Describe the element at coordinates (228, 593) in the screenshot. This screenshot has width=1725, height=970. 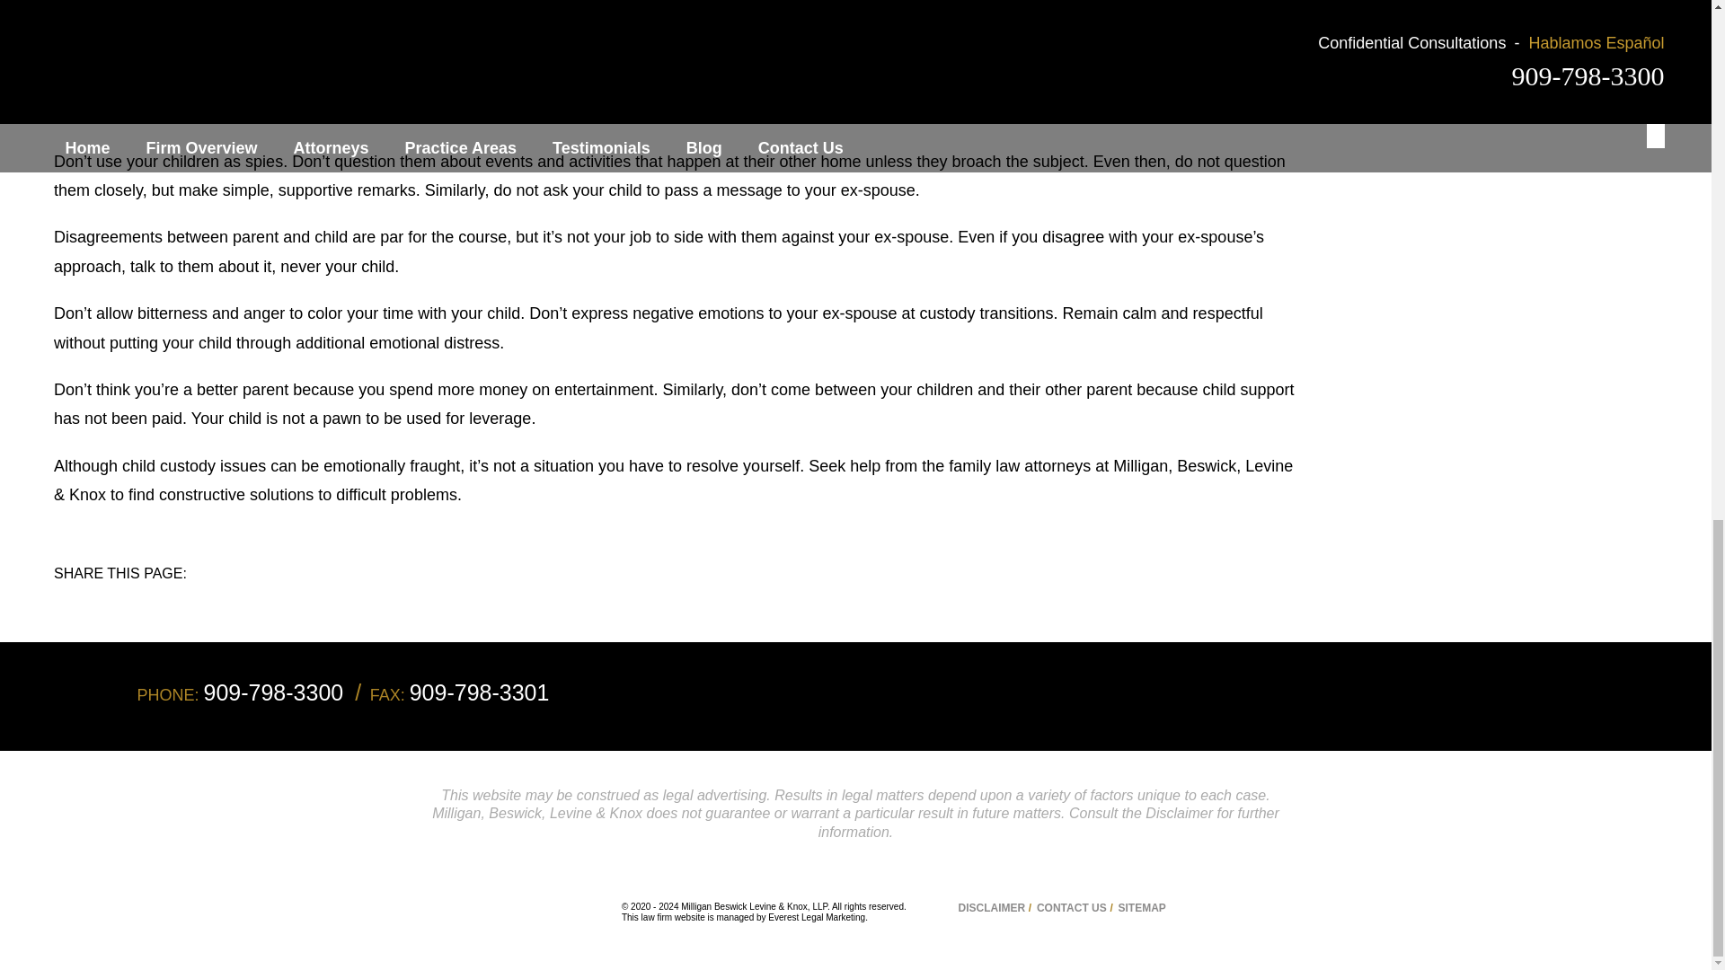
I see `Facebook` at that location.